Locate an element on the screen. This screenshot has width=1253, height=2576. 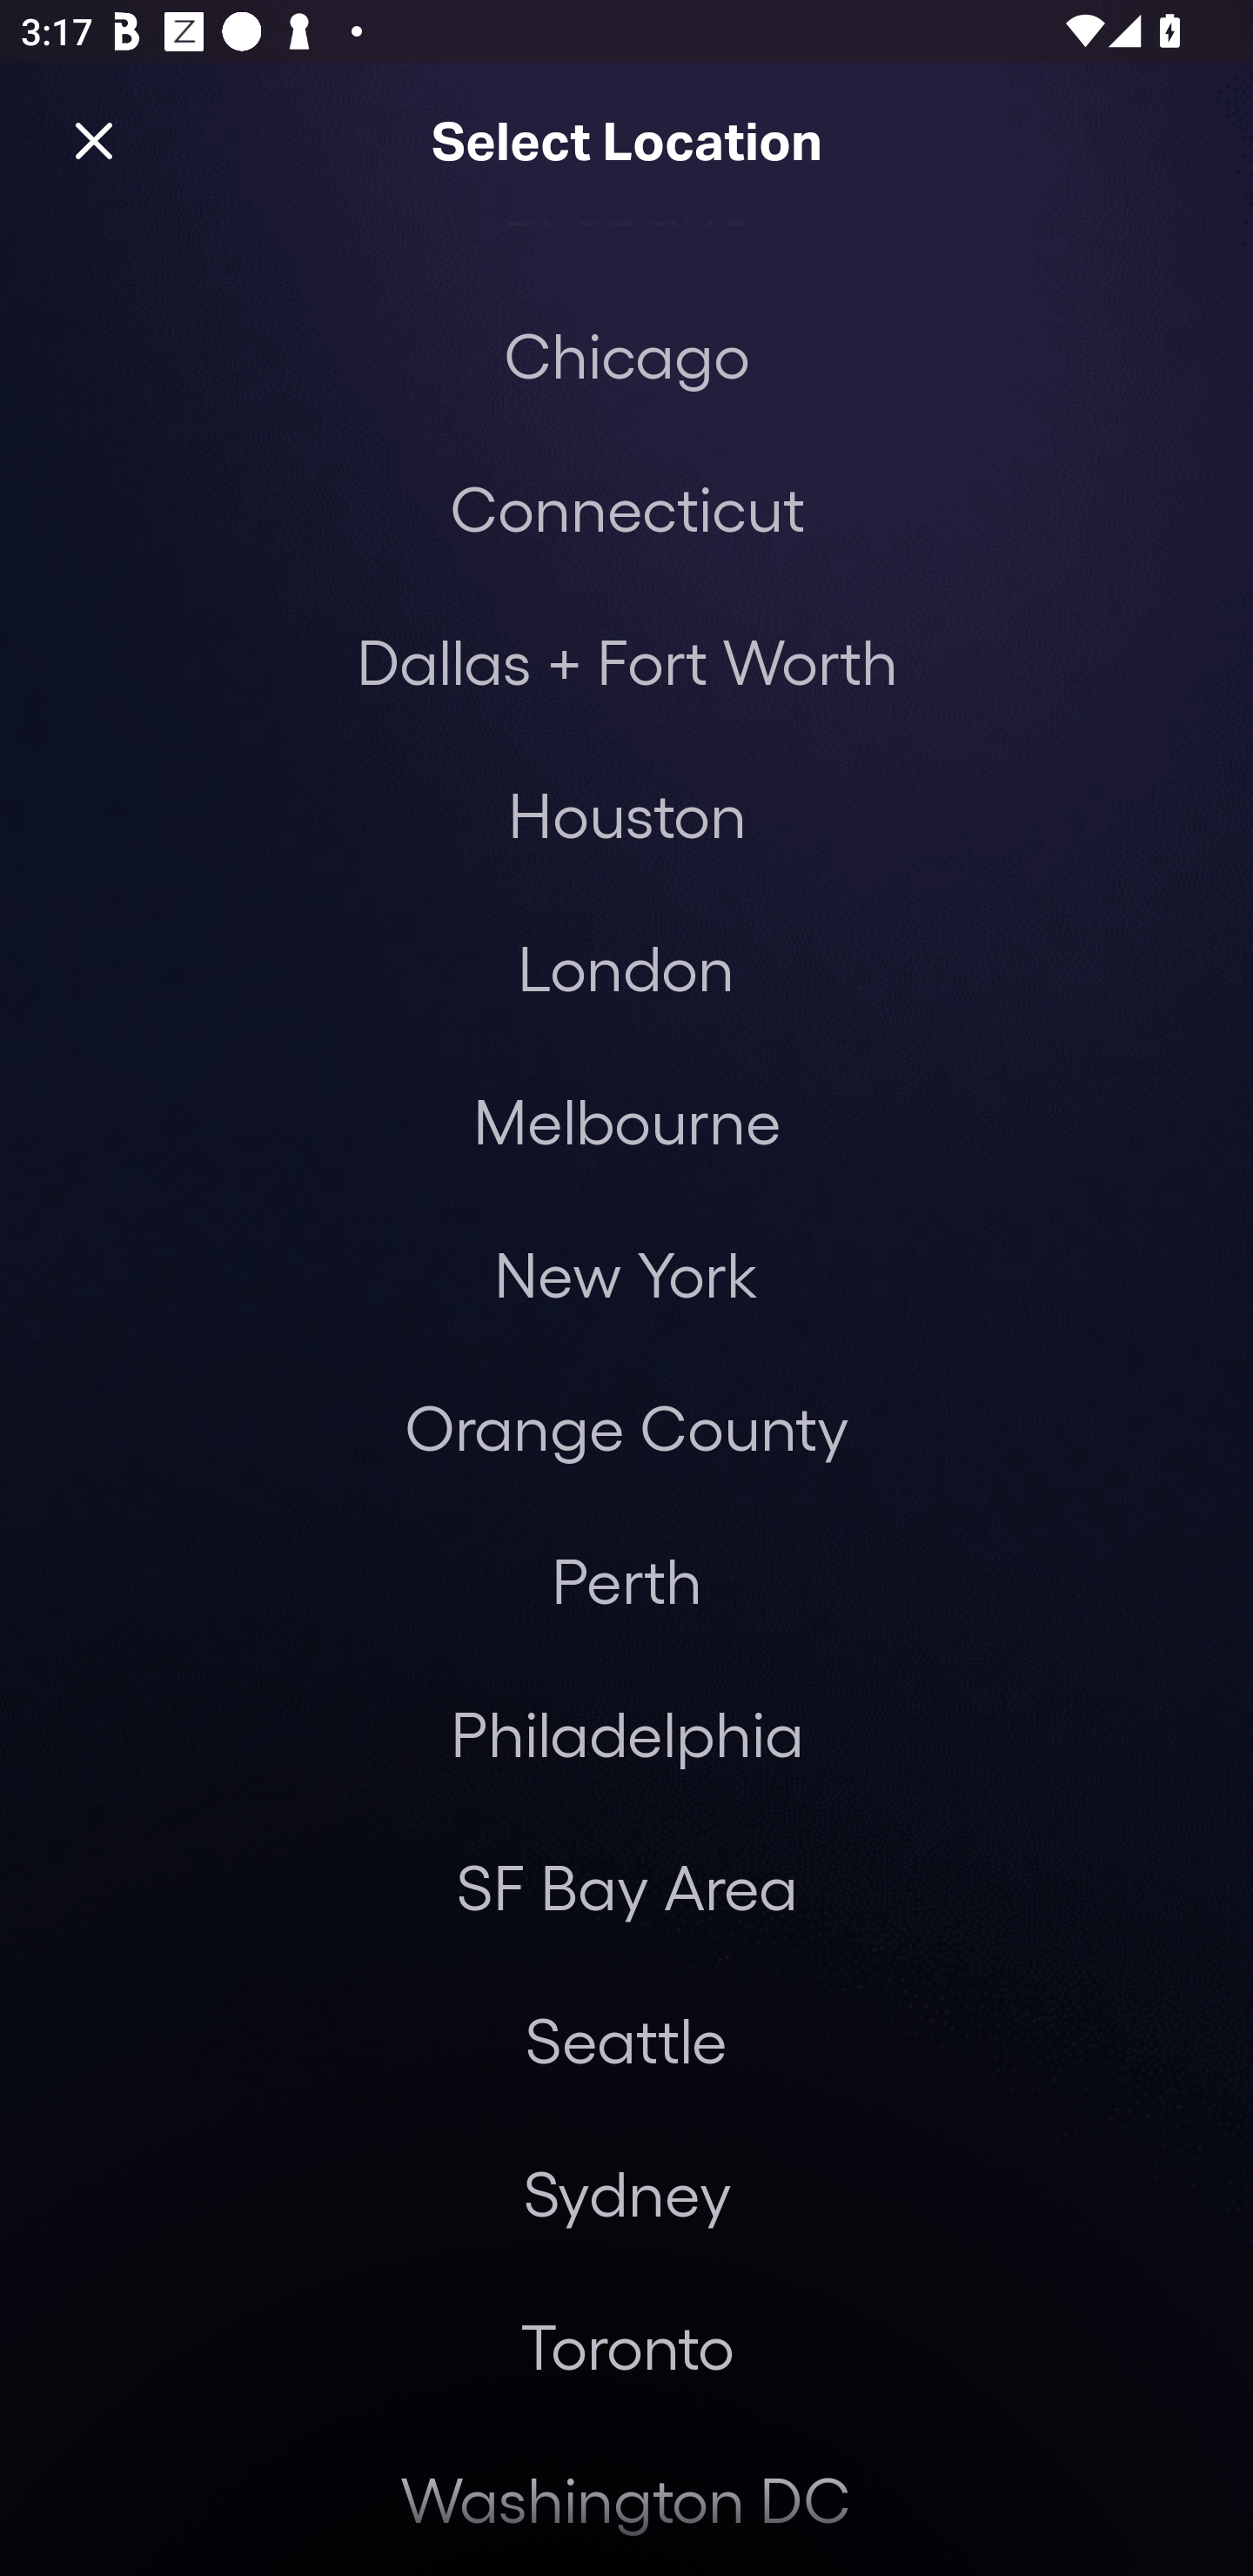
Sydney is located at coordinates (626, 2193).